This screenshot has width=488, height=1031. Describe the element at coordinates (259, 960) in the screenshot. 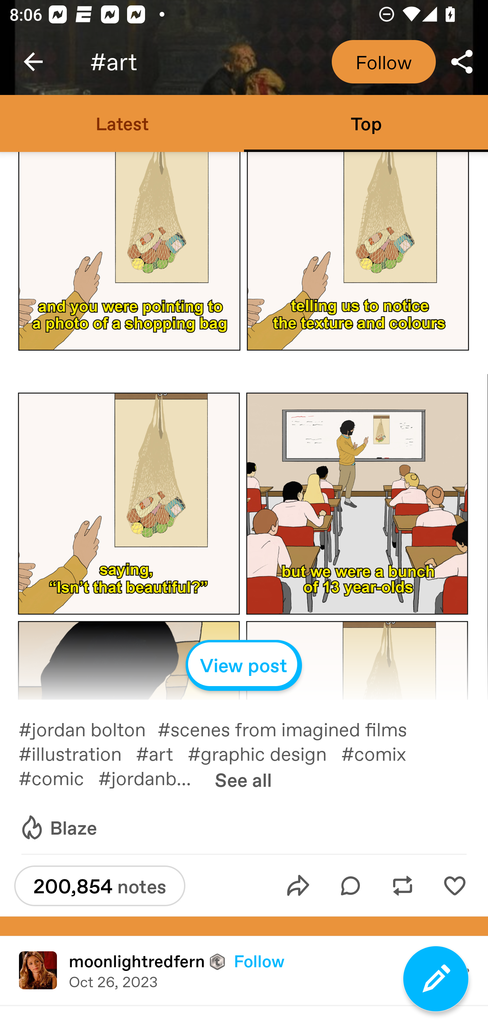

I see `Follow` at that location.